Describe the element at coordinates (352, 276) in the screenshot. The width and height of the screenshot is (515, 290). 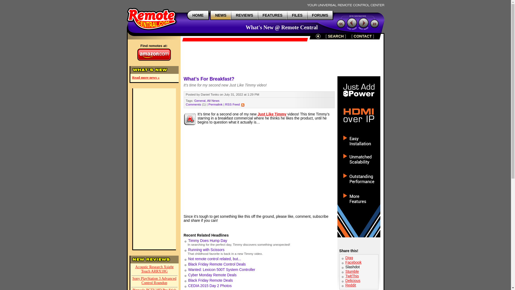
I see `TwitThis` at that location.